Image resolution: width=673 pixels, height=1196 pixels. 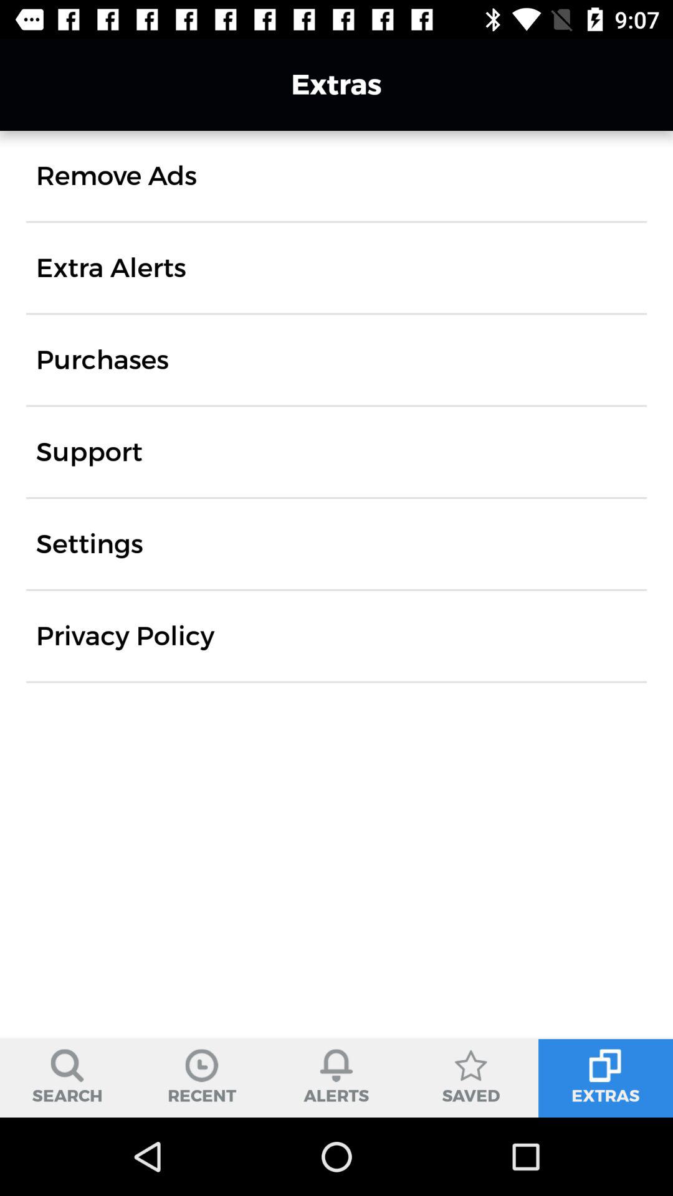 I want to click on swipe until privacy policy item, so click(x=125, y=635).